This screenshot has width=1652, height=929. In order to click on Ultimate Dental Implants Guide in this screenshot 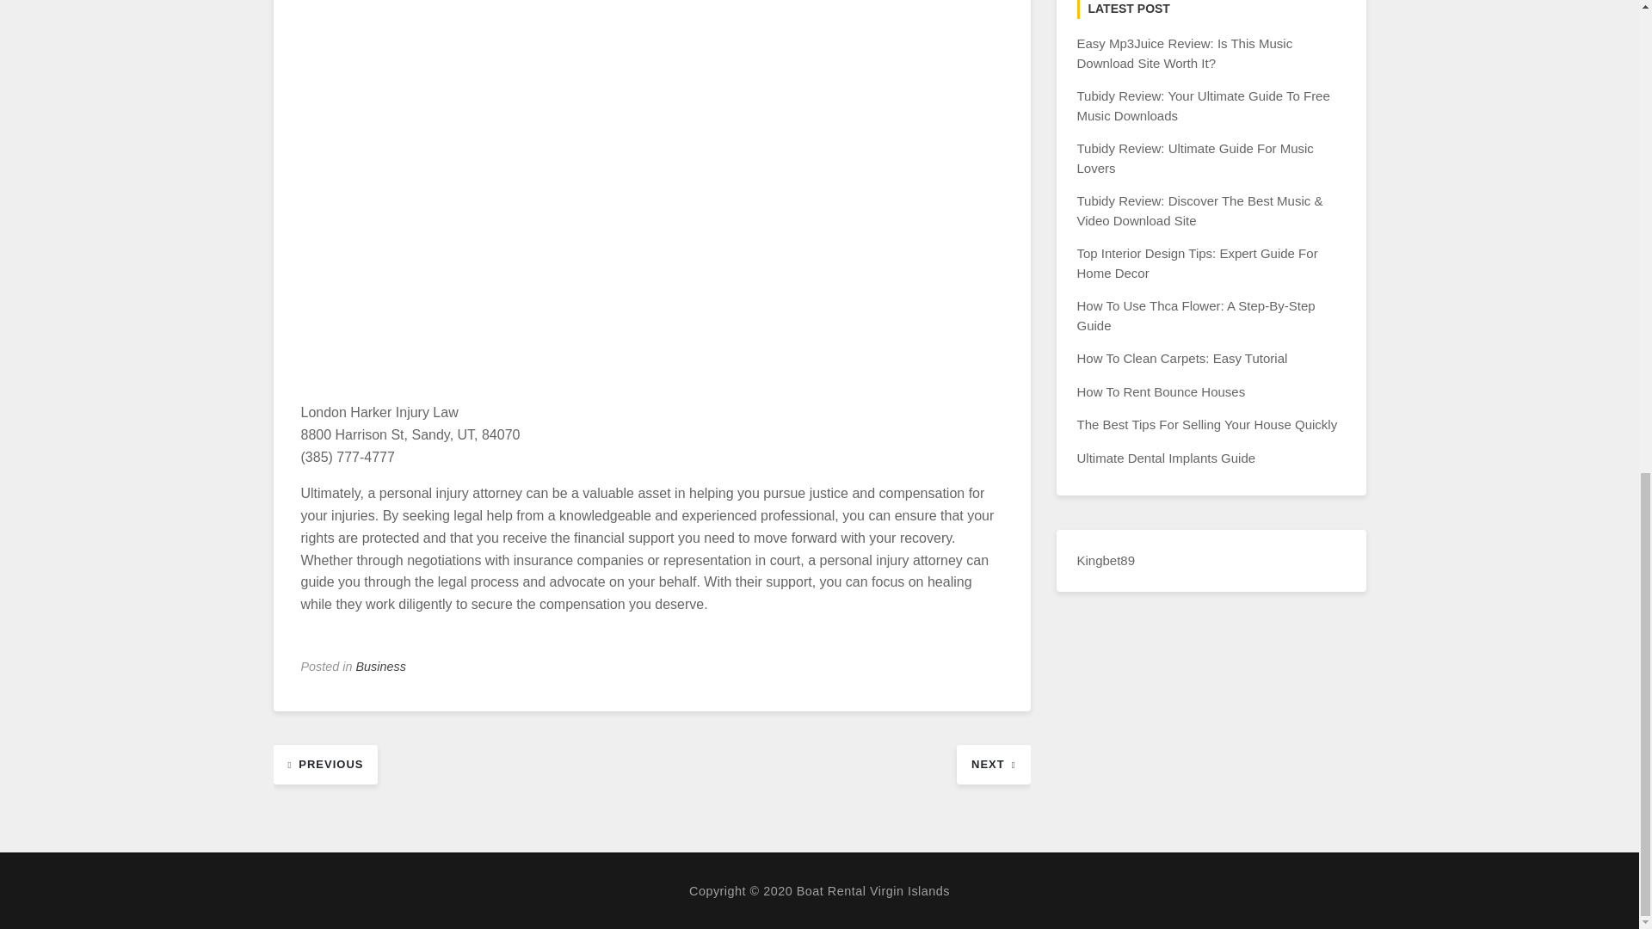, I will do `click(1166, 458)`.